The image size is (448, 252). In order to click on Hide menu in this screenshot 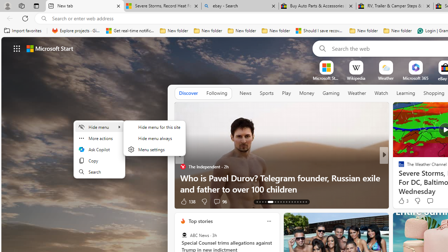, I will do `click(154, 142)`.